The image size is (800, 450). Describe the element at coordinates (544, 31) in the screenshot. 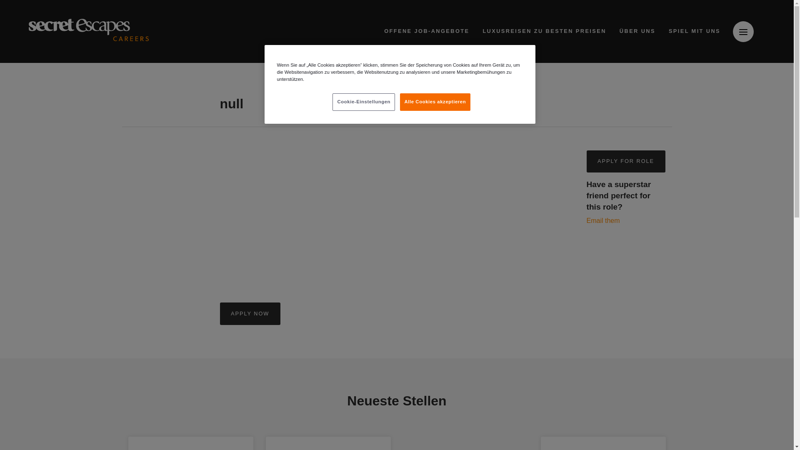

I see `LUXUSREISEN ZU BESTEN PREISEN` at that location.